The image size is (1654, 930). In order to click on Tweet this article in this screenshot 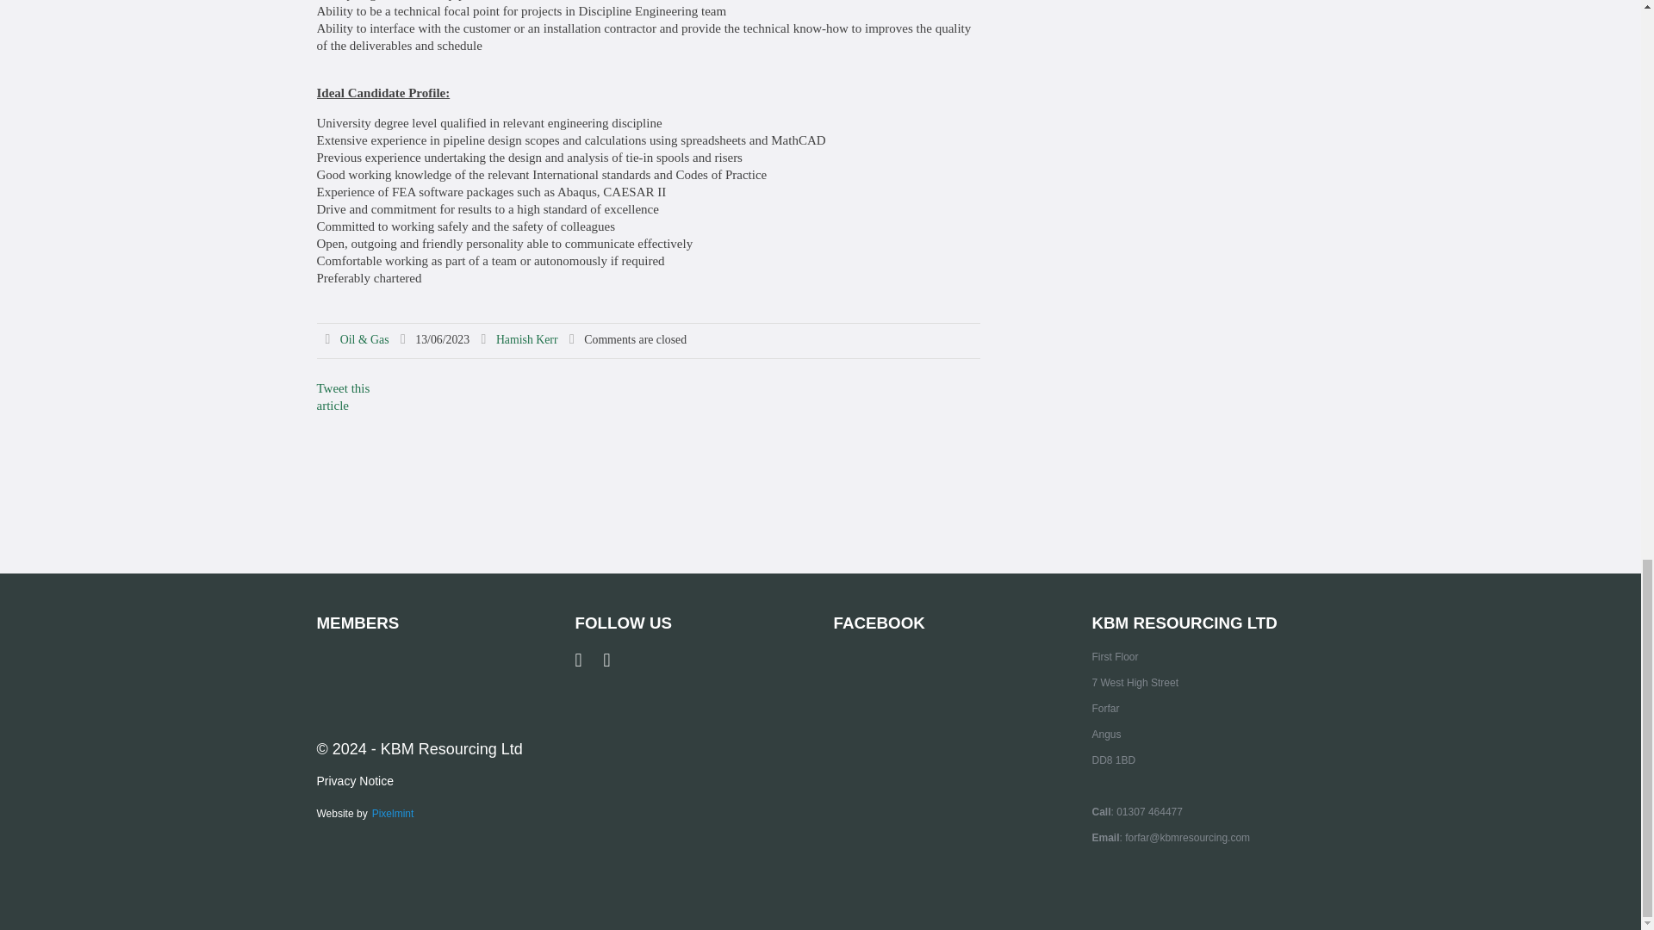, I will do `click(344, 396)`.